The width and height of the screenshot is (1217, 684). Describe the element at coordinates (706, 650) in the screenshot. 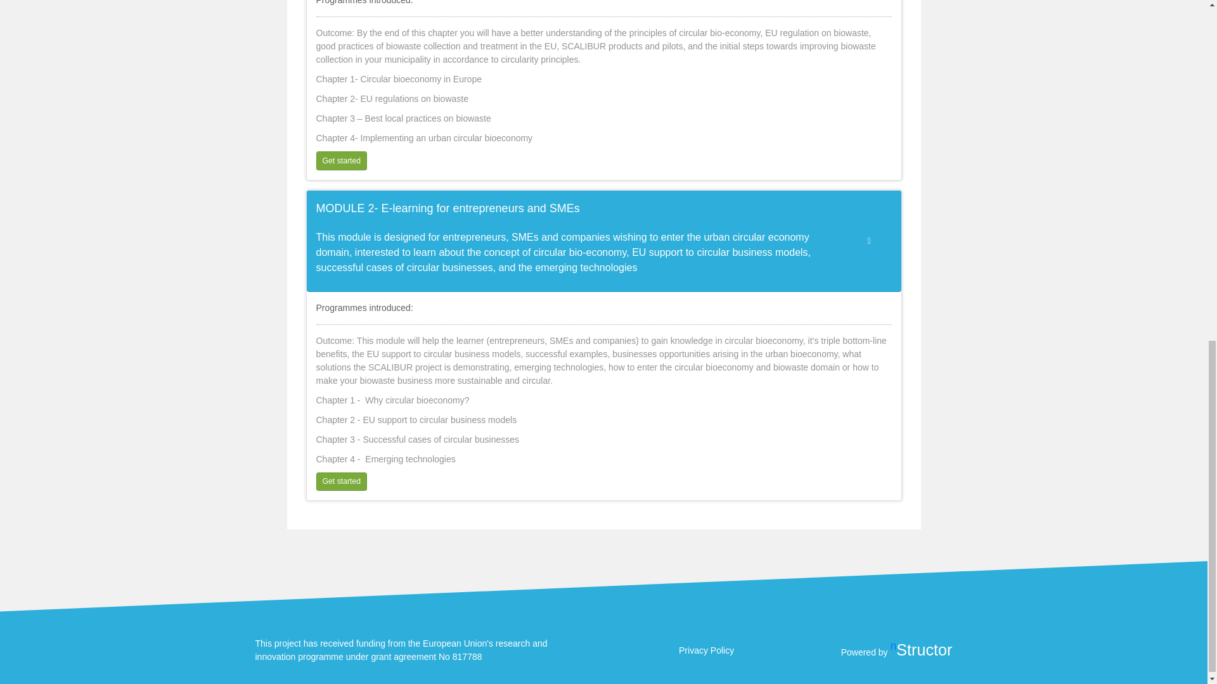

I see `Privacy Policy` at that location.